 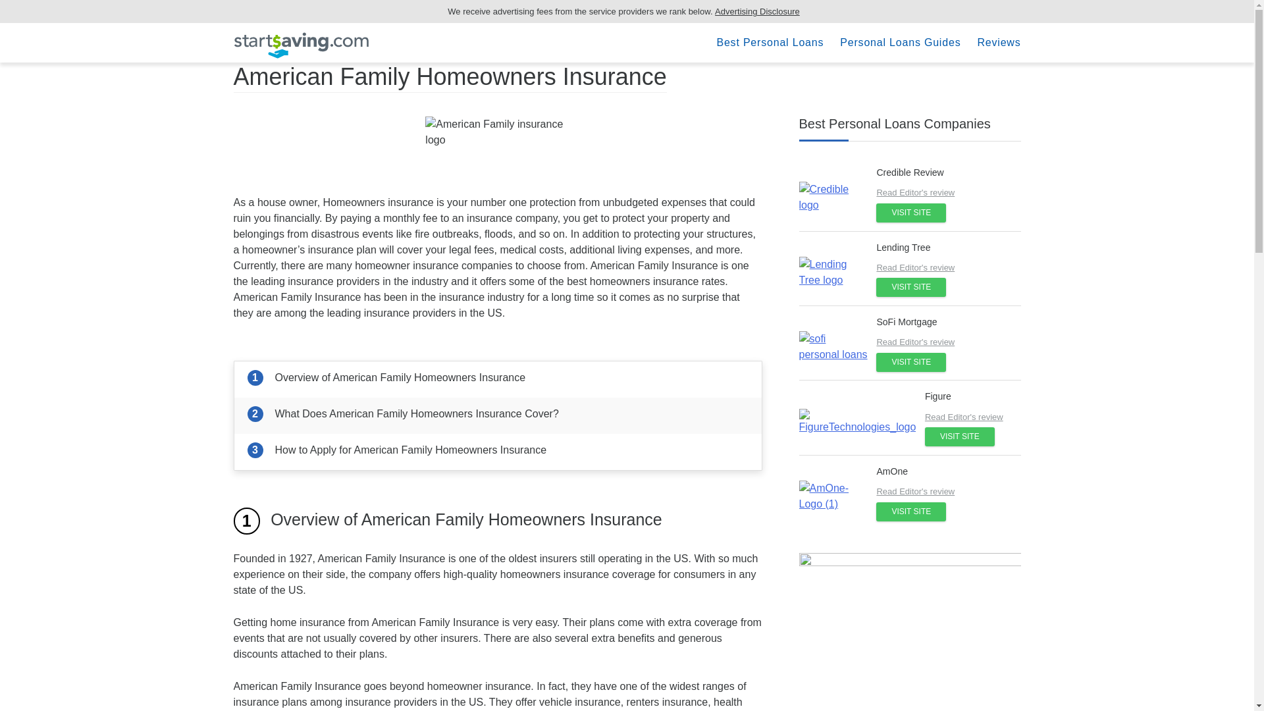 I want to click on How to Apply for American Family Homeowners Insurance, so click(x=498, y=452).